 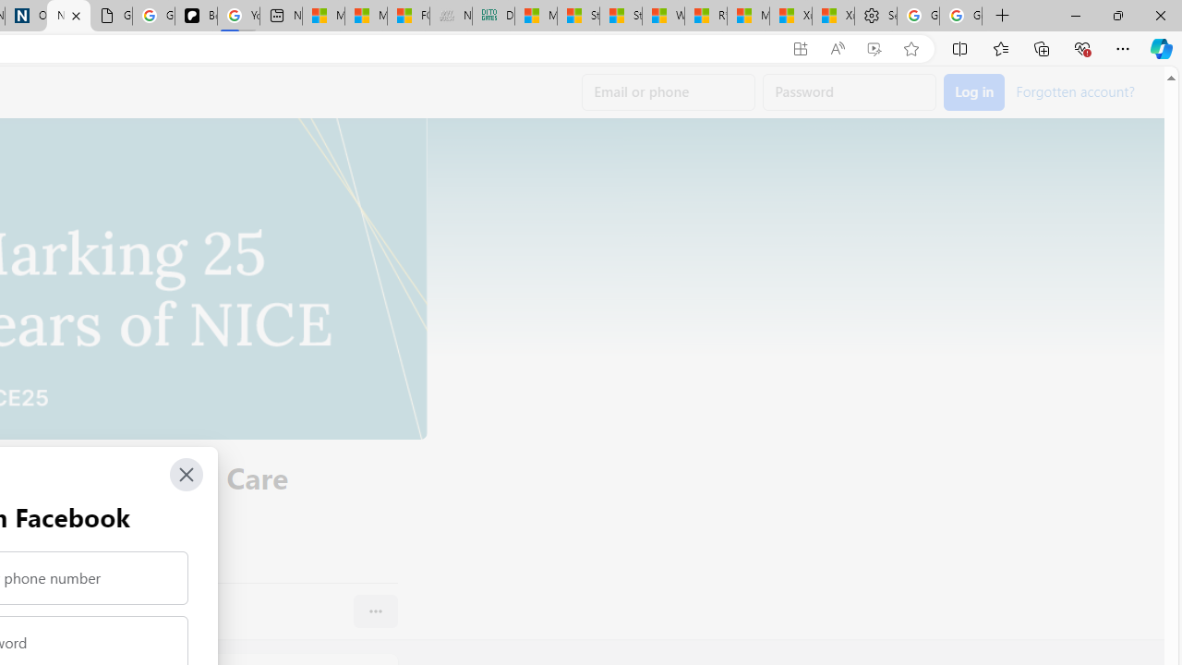 What do you see at coordinates (974, 92) in the screenshot?
I see `Accessible login button` at bounding box center [974, 92].